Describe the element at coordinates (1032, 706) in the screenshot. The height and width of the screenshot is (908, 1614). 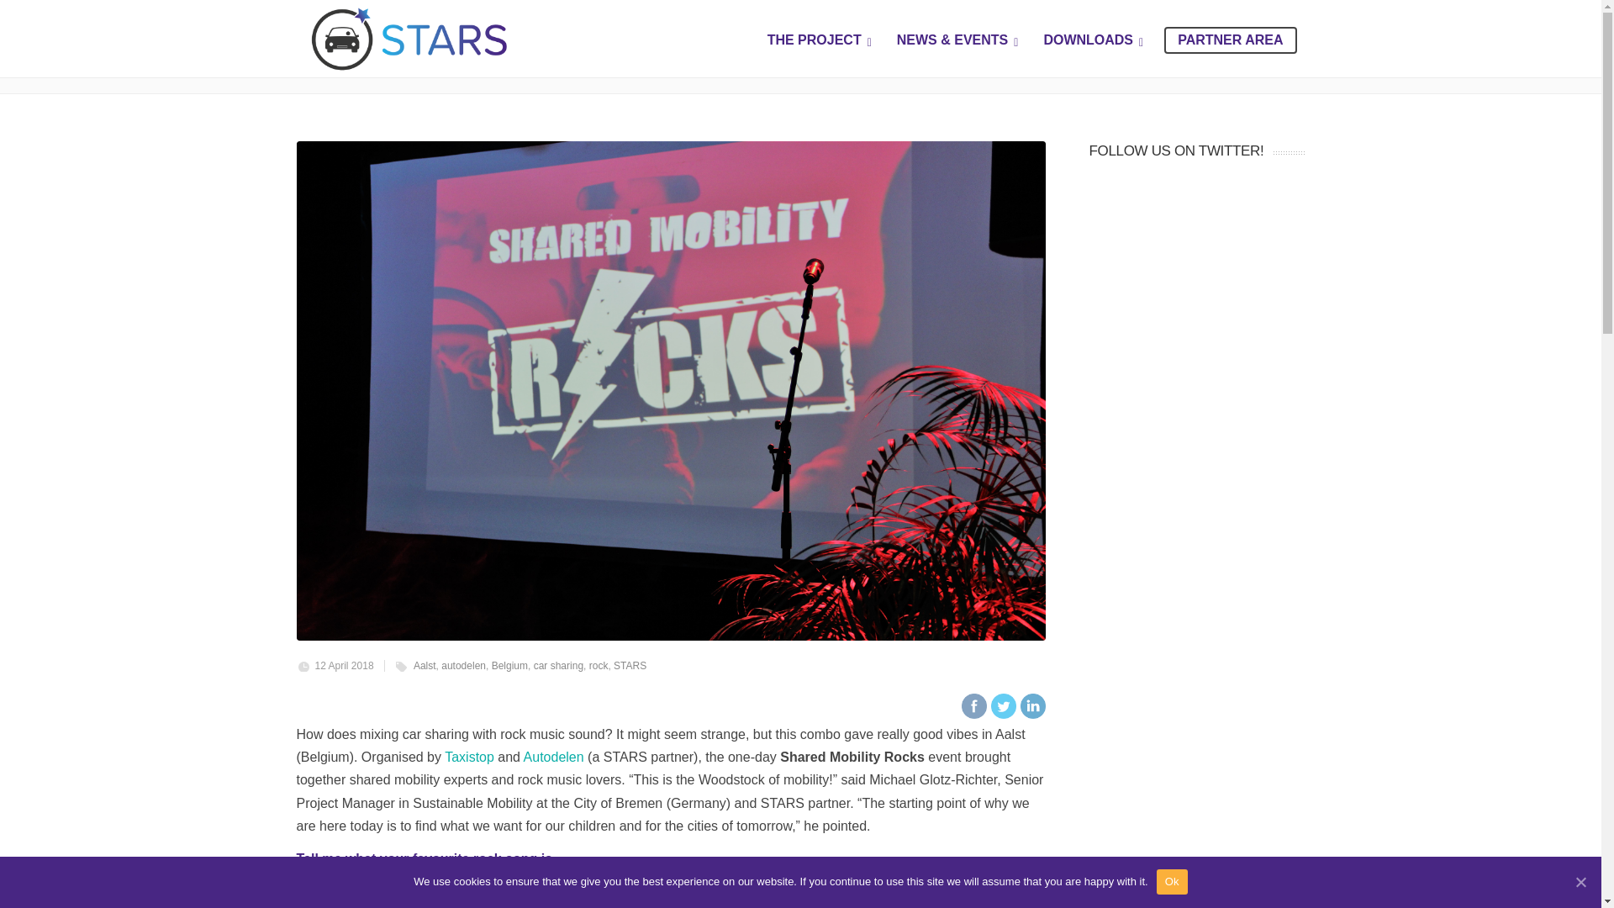
I see `LinkedIn` at that location.